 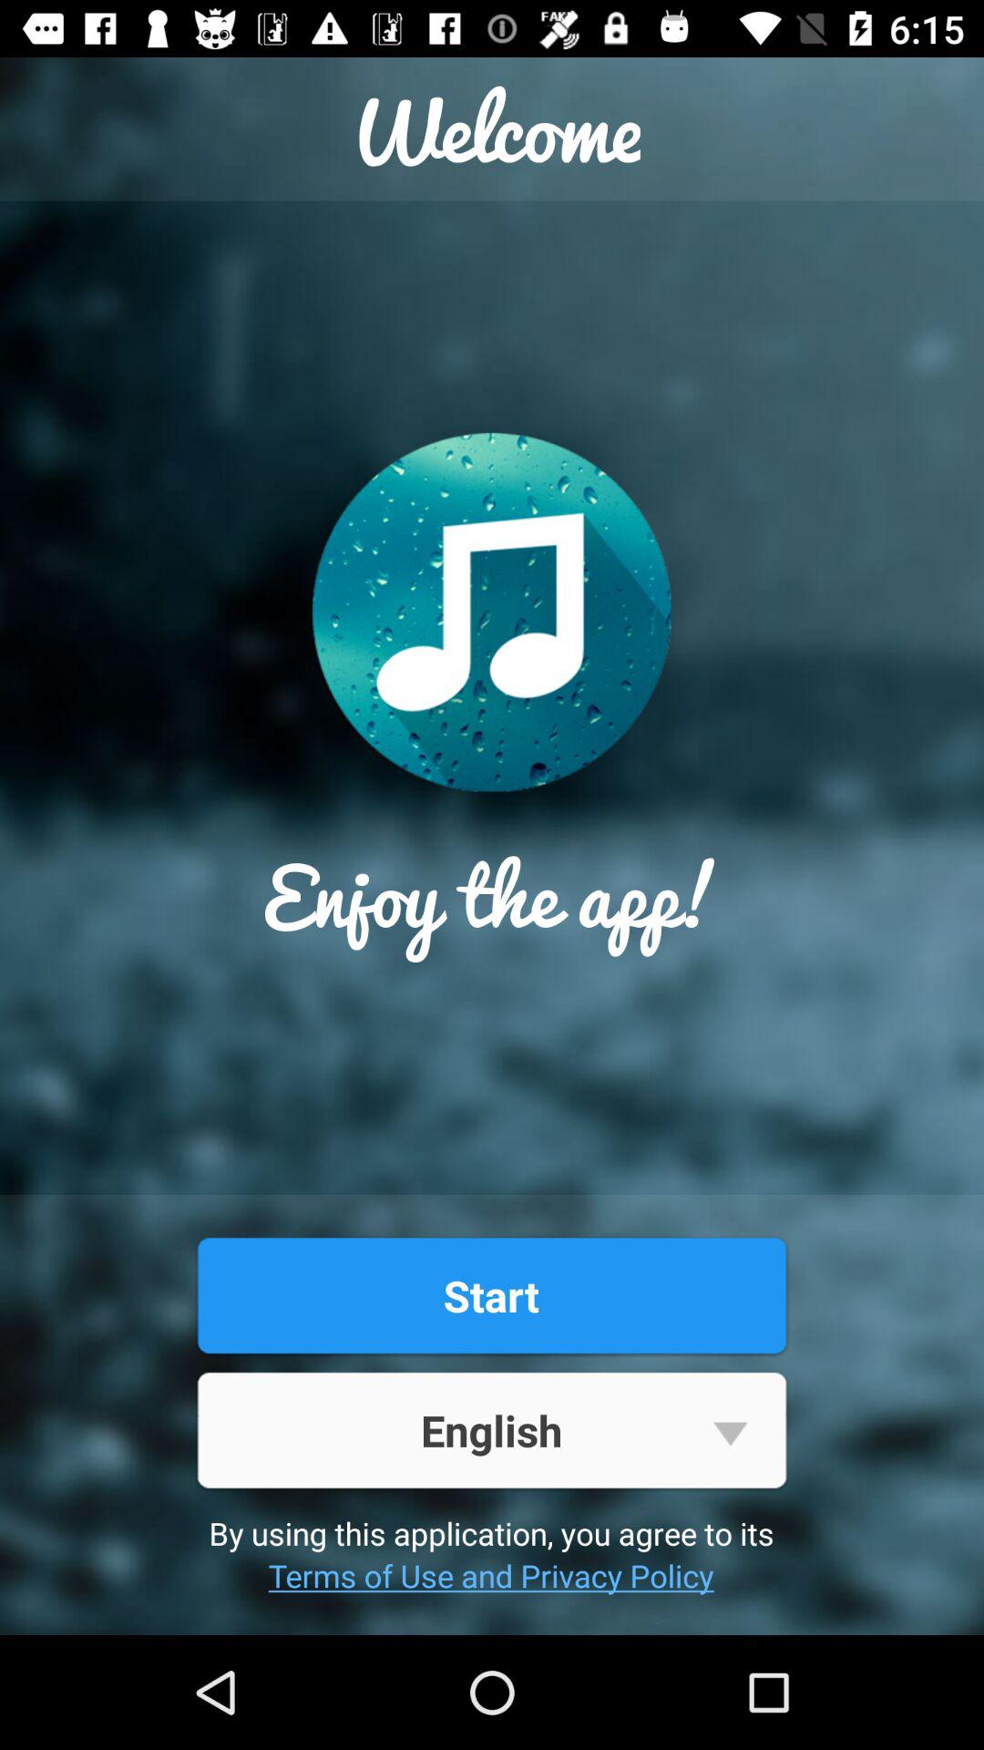 I want to click on jump to the english, so click(x=491, y=1429).